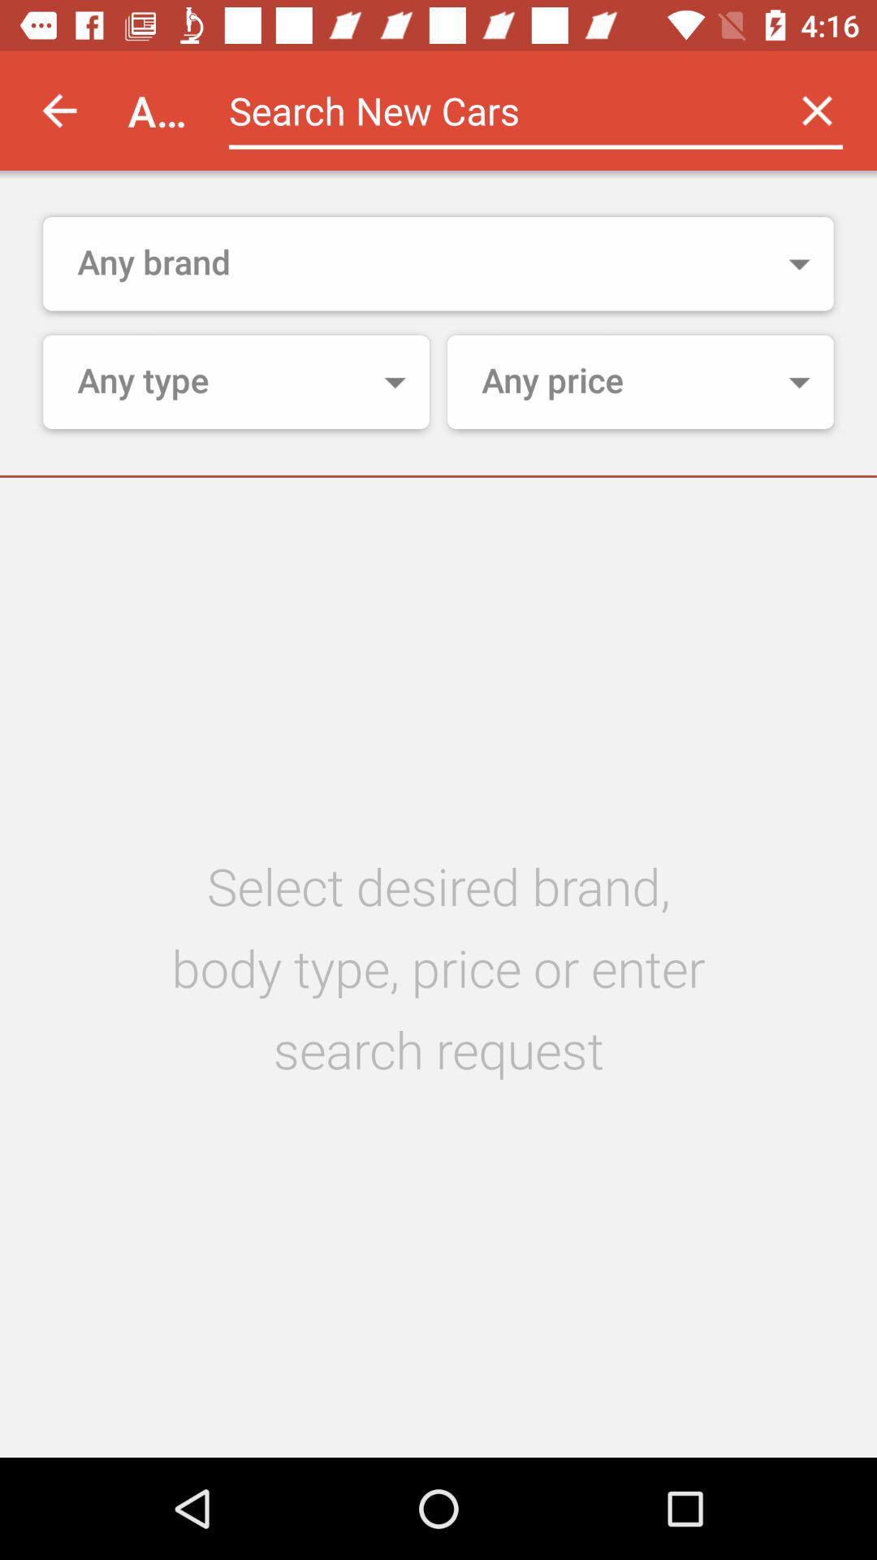 This screenshot has width=877, height=1560. What do you see at coordinates (494, 110) in the screenshot?
I see `search` at bounding box center [494, 110].